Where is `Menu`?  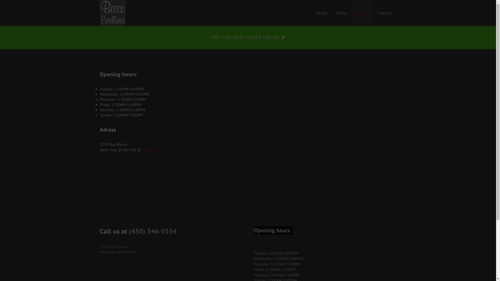 Menu is located at coordinates (341, 13).